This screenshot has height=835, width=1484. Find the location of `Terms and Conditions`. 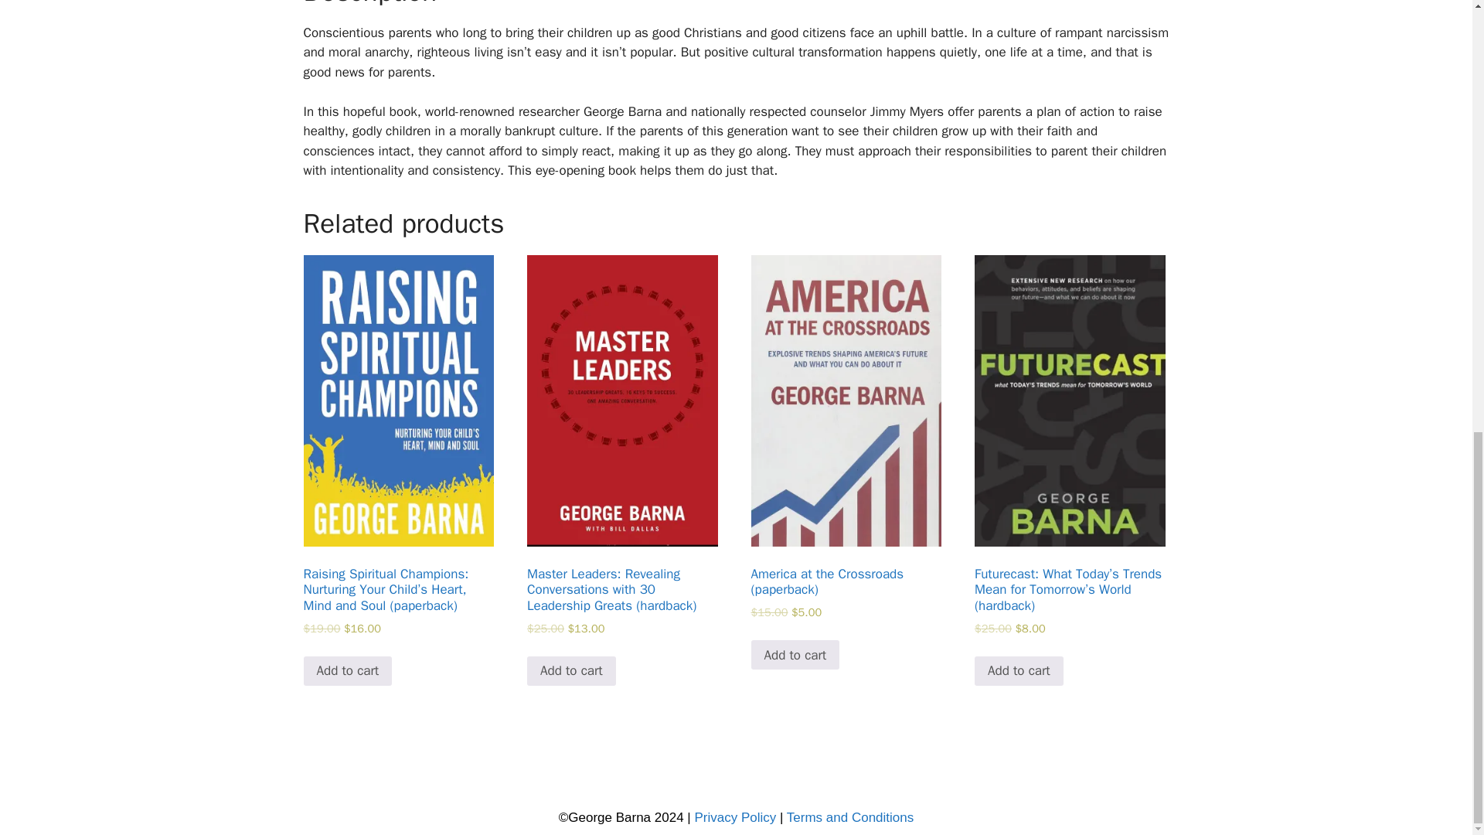

Terms and Conditions is located at coordinates (850, 817).